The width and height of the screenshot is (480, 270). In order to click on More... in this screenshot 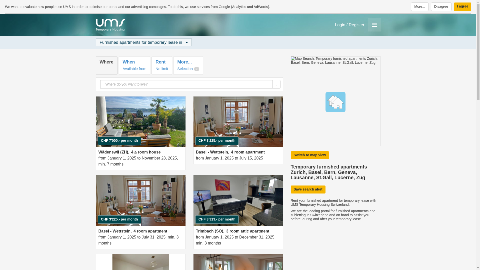, I will do `click(441, 6)`.